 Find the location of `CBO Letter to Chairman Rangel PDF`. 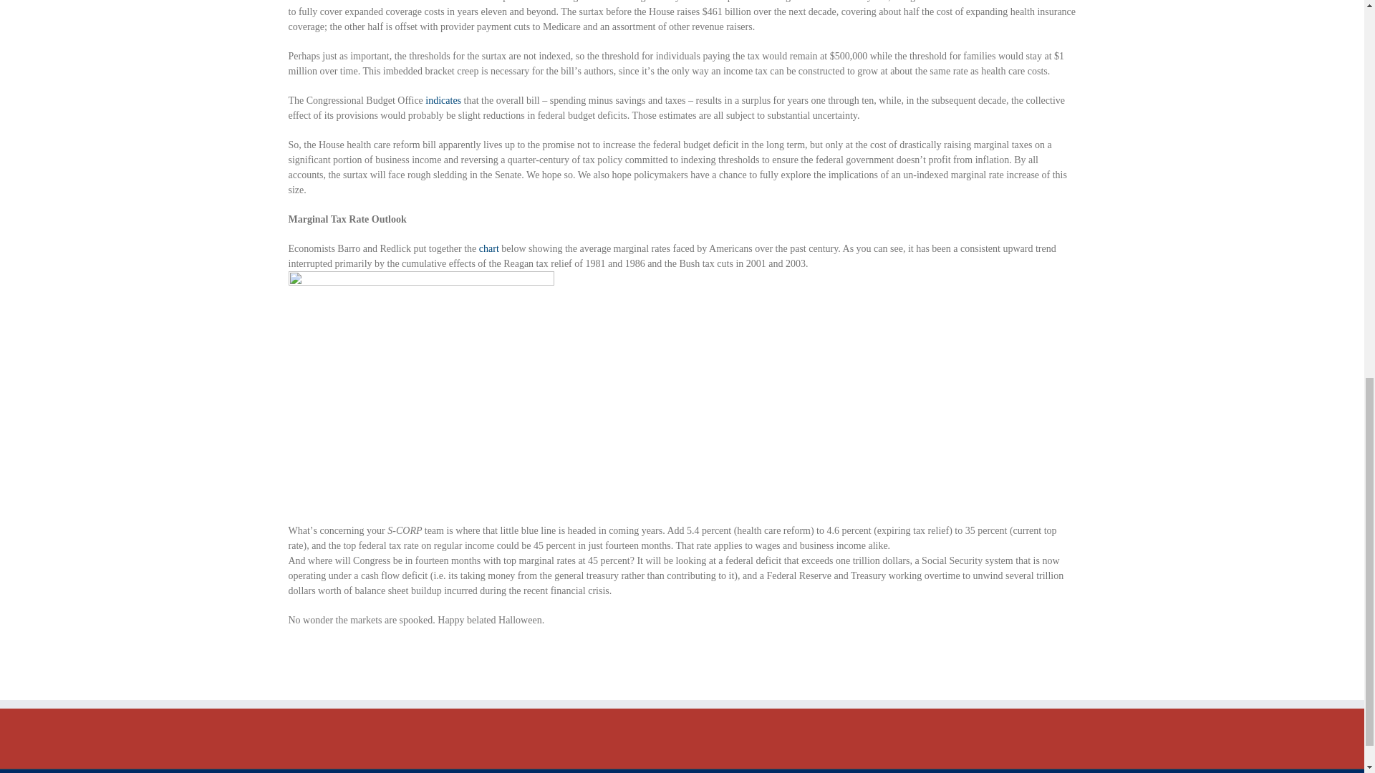

CBO Letter to Chairman Rangel PDF is located at coordinates (442, 100).